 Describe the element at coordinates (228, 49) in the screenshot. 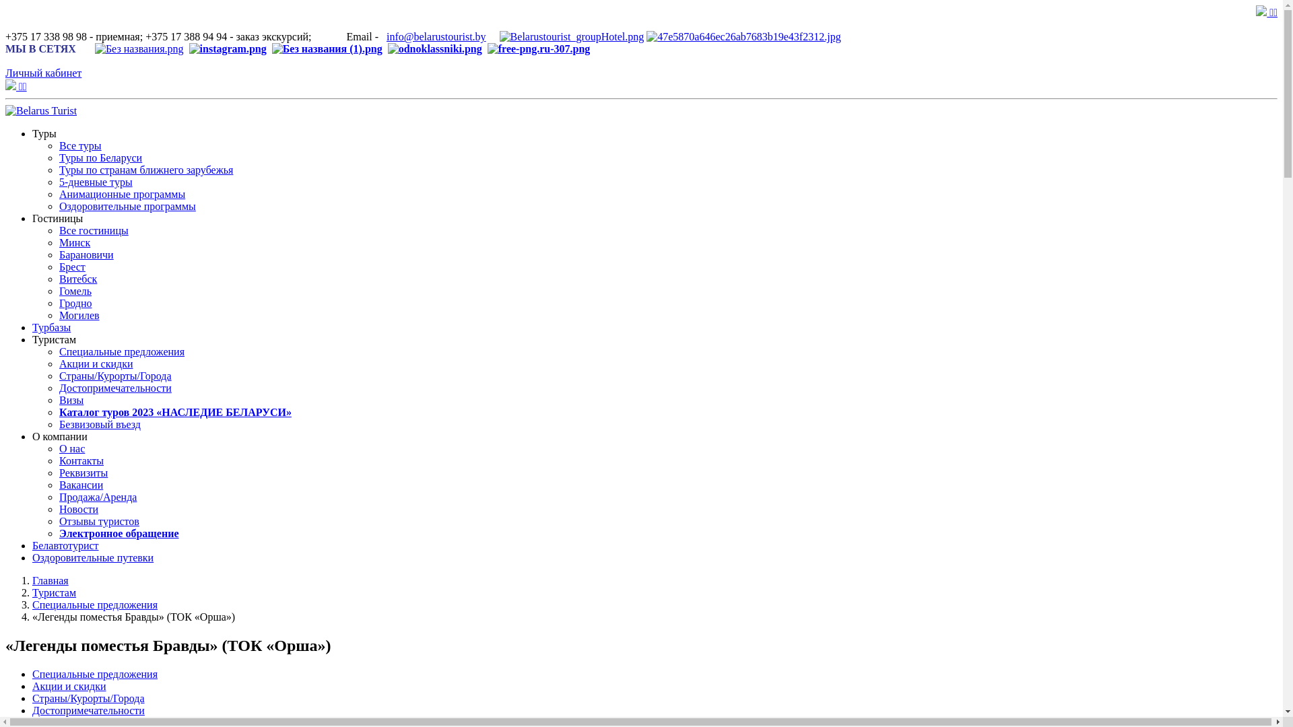

I see `instagram.png` at that location.